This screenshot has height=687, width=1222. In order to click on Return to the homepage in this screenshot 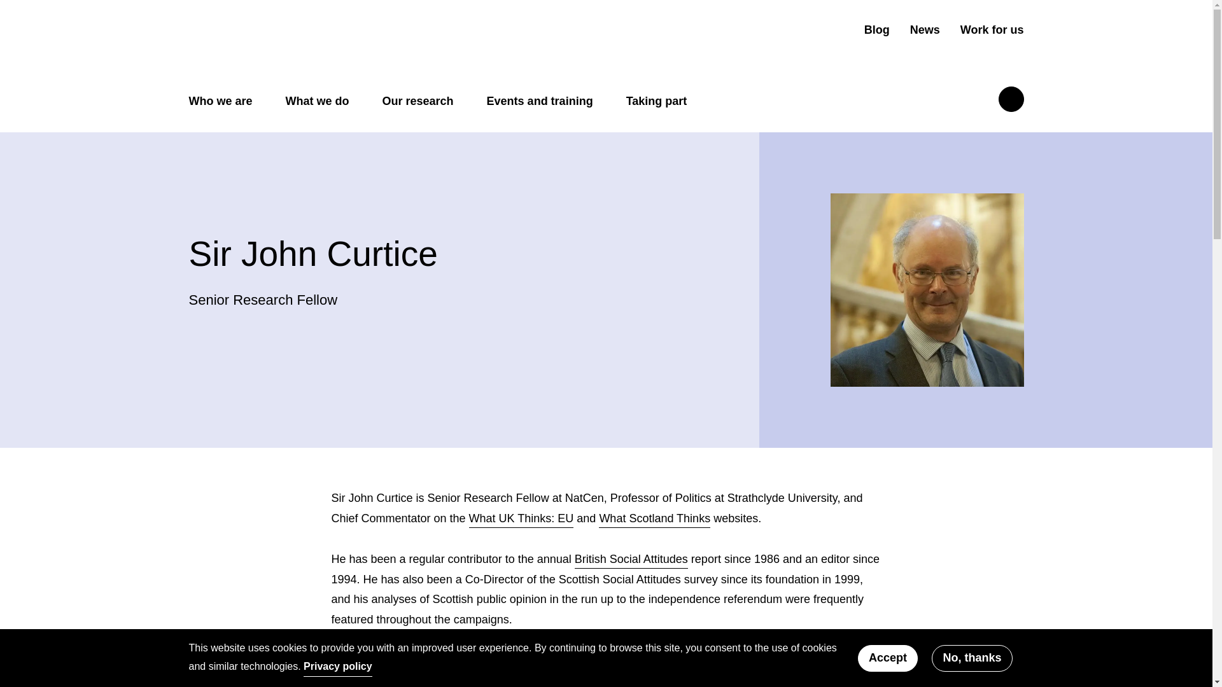, I will do `click(289, 41)`.